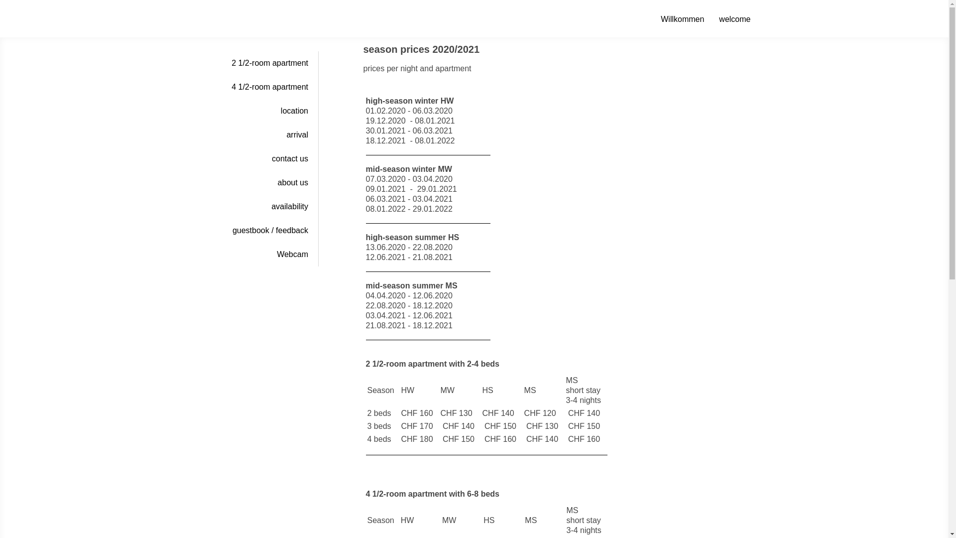  I want to click on Webcam, so click(264, 255).